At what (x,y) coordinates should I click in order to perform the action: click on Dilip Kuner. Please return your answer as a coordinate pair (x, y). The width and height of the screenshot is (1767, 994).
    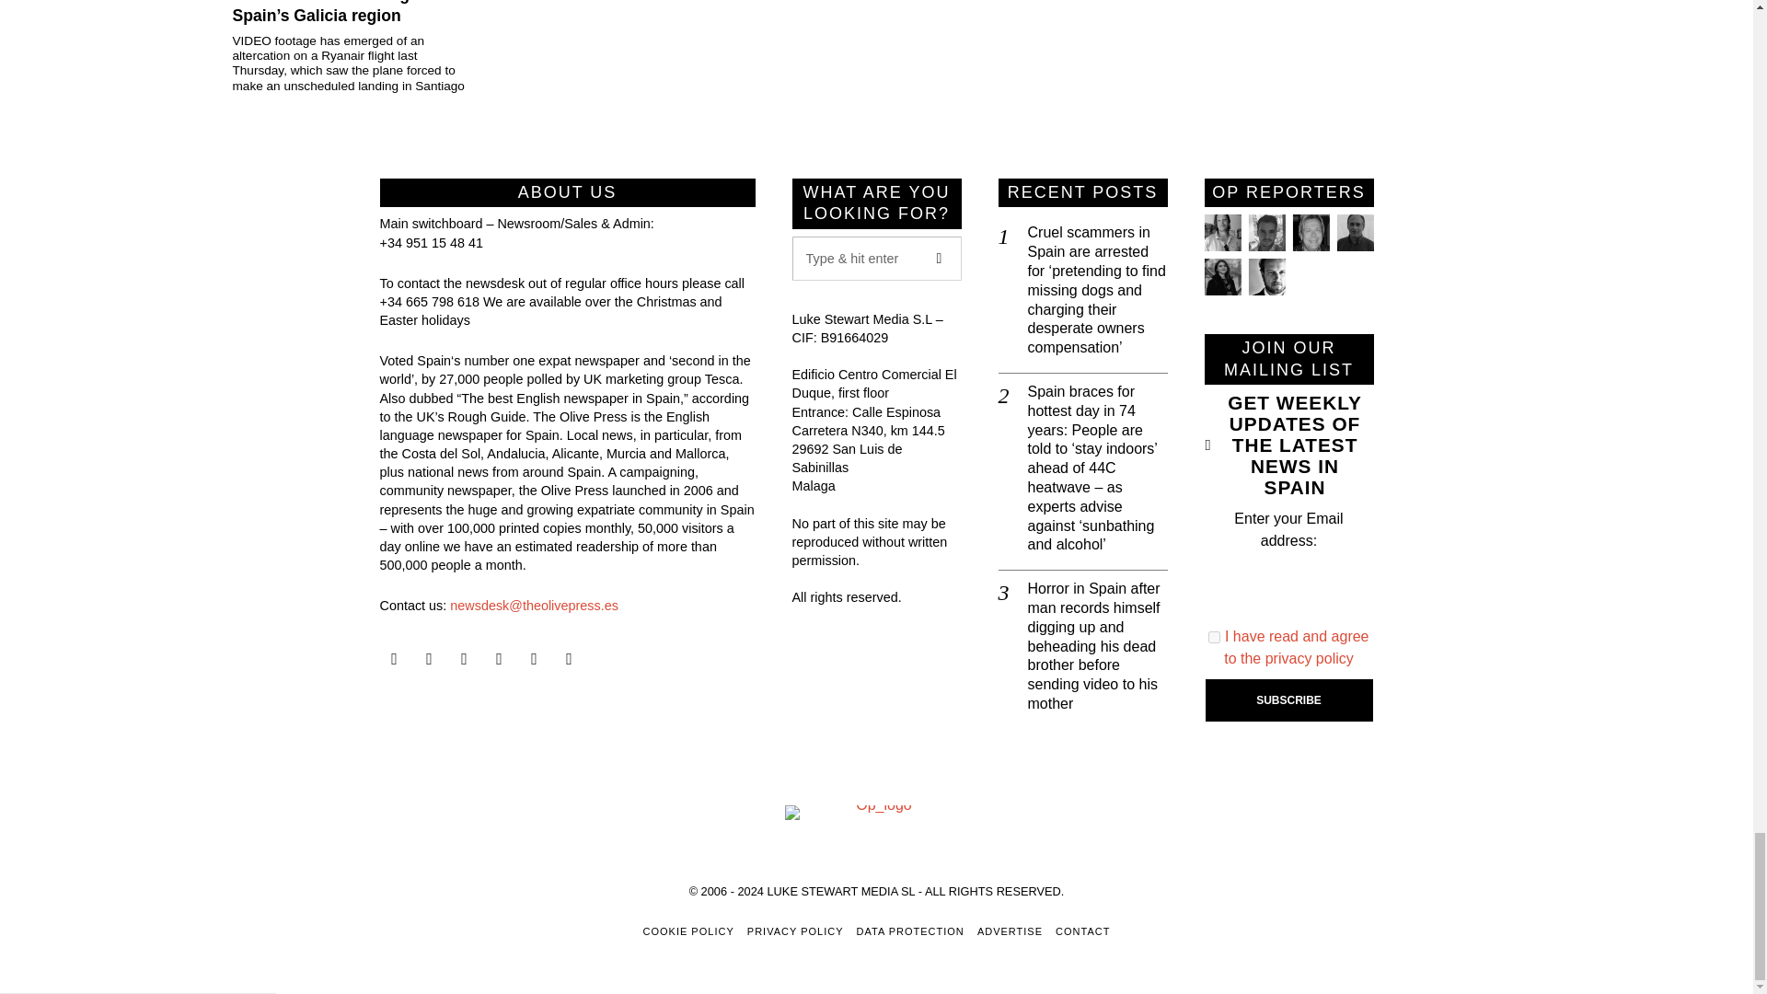
    Looking at the image, I should click on (1354, 233).